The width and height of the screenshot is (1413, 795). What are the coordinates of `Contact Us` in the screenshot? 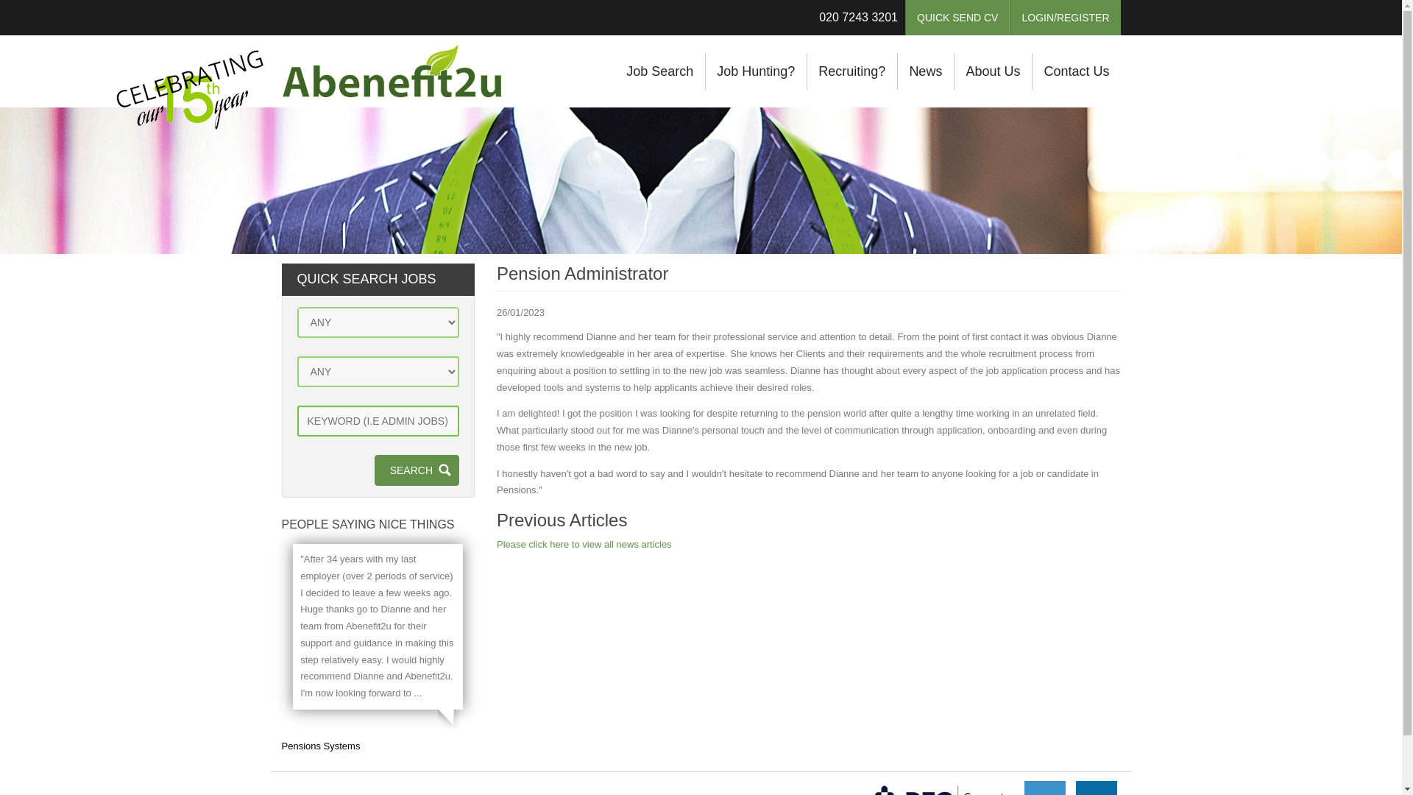 It's located at (1076, 71).